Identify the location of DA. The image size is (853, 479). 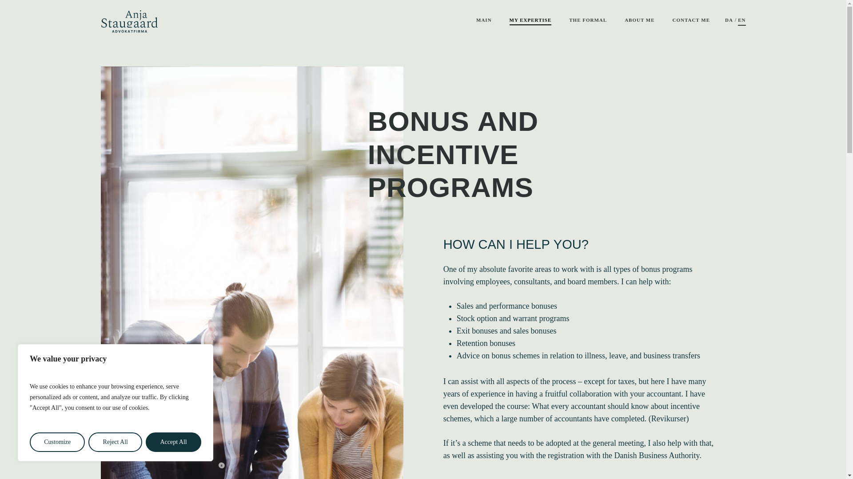
(729, 20).